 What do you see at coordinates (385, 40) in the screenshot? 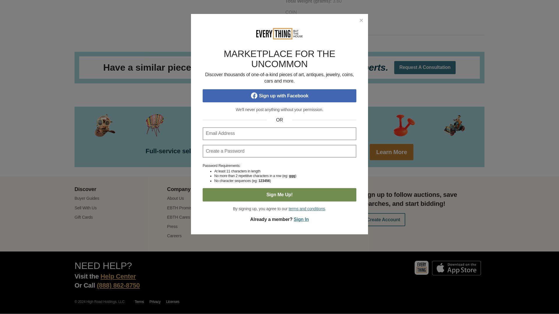
I see `Read More` at bounding box center [385, 40].